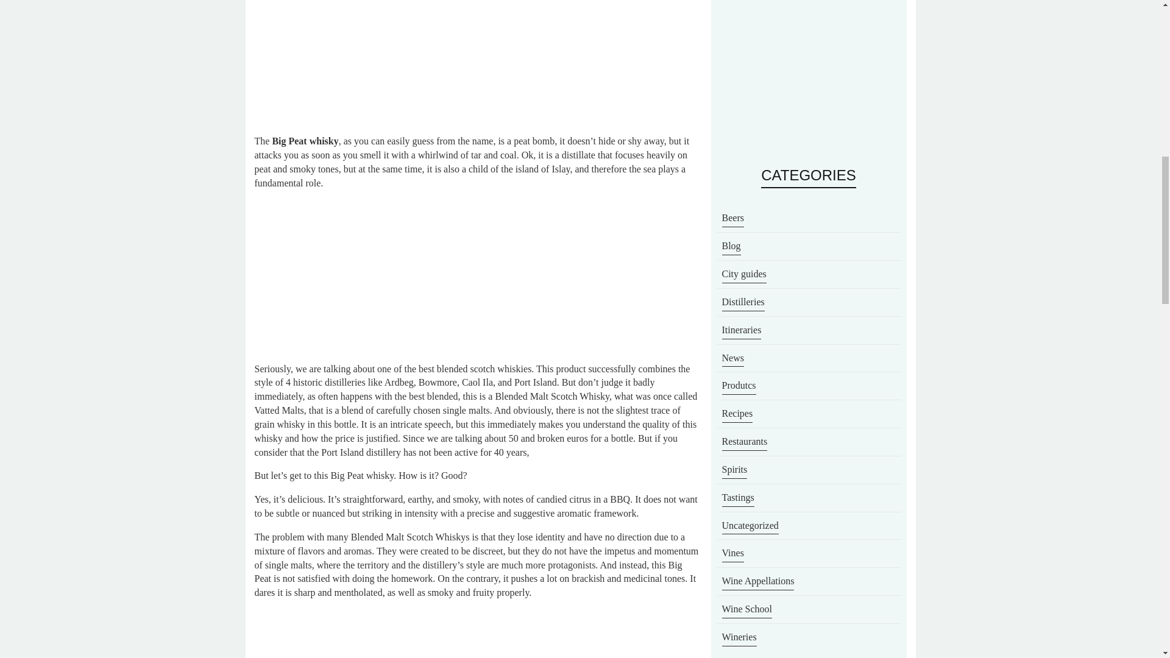  What do you see at coordinates (742, 303) in the screenshot?
I see `Distilleries` at bounding box center [742, 303].